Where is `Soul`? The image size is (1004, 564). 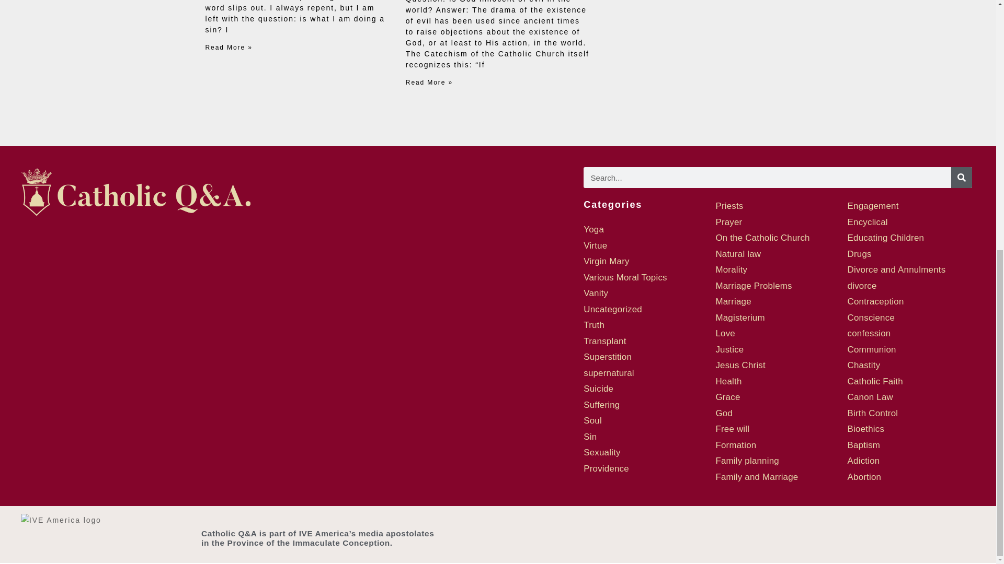
Soul is located at coordinates (592, 420).